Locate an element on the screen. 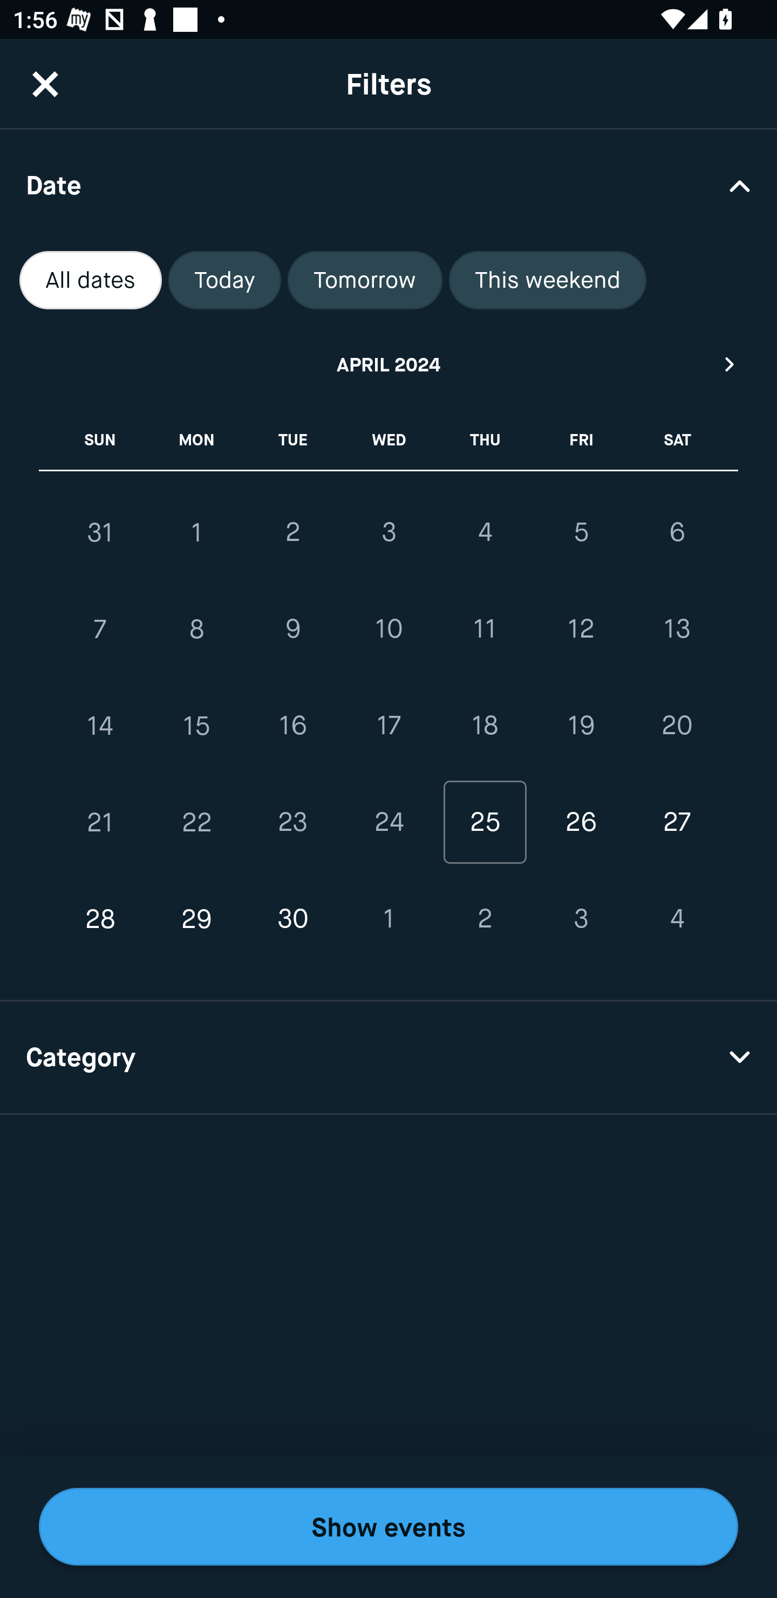  4 is located at coordinates (485, 532).